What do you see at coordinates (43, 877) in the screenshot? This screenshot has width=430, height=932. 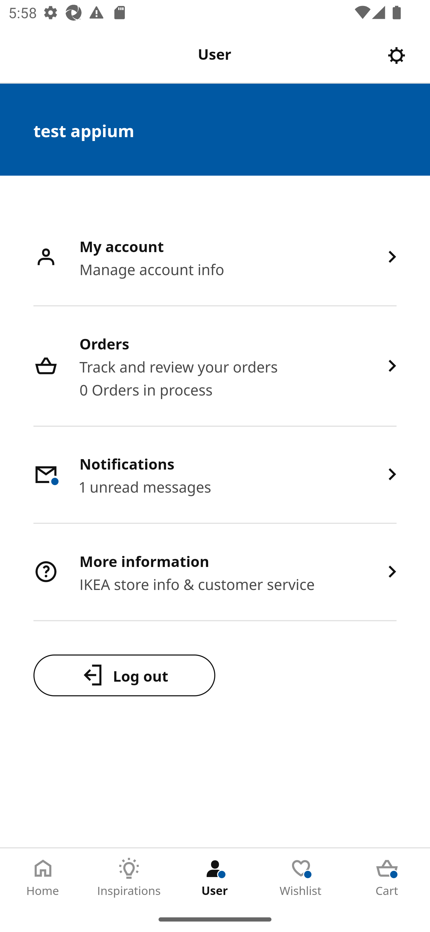 I see `Home
Tab 1 of 5` at bounding box center [43, 877].